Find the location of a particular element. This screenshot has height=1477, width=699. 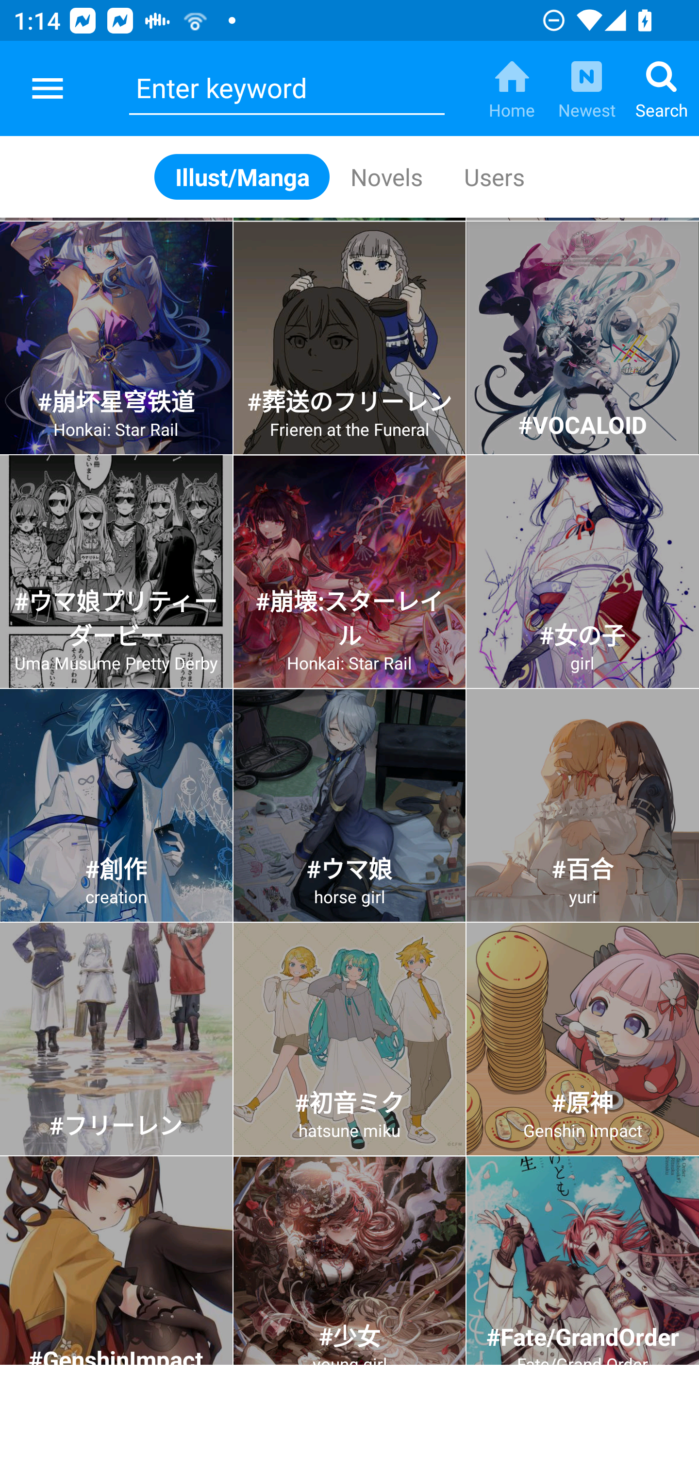

Home is located at coordinates (512, 88).